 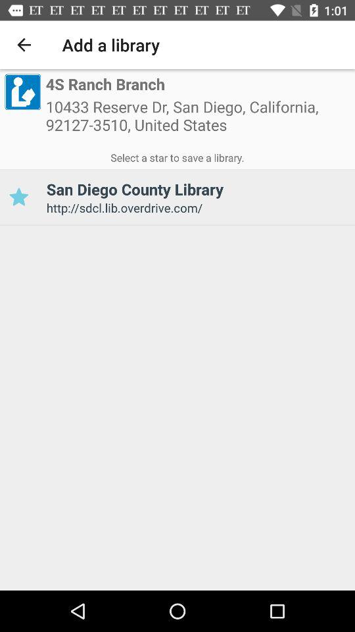 I want to click on save a library, so click(x=18, y=197).